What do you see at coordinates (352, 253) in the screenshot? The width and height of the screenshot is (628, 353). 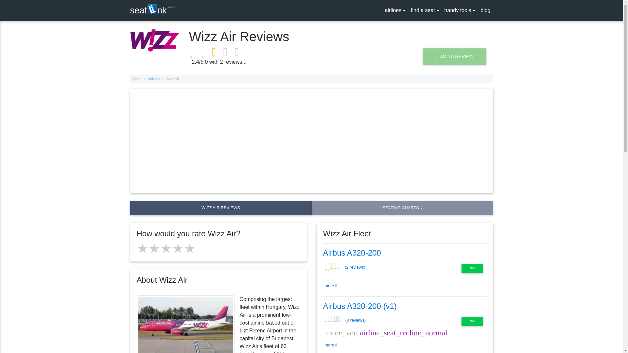 I see `Wizz Air Airbus A320 Seat Map` at bounding box center [352, 253].